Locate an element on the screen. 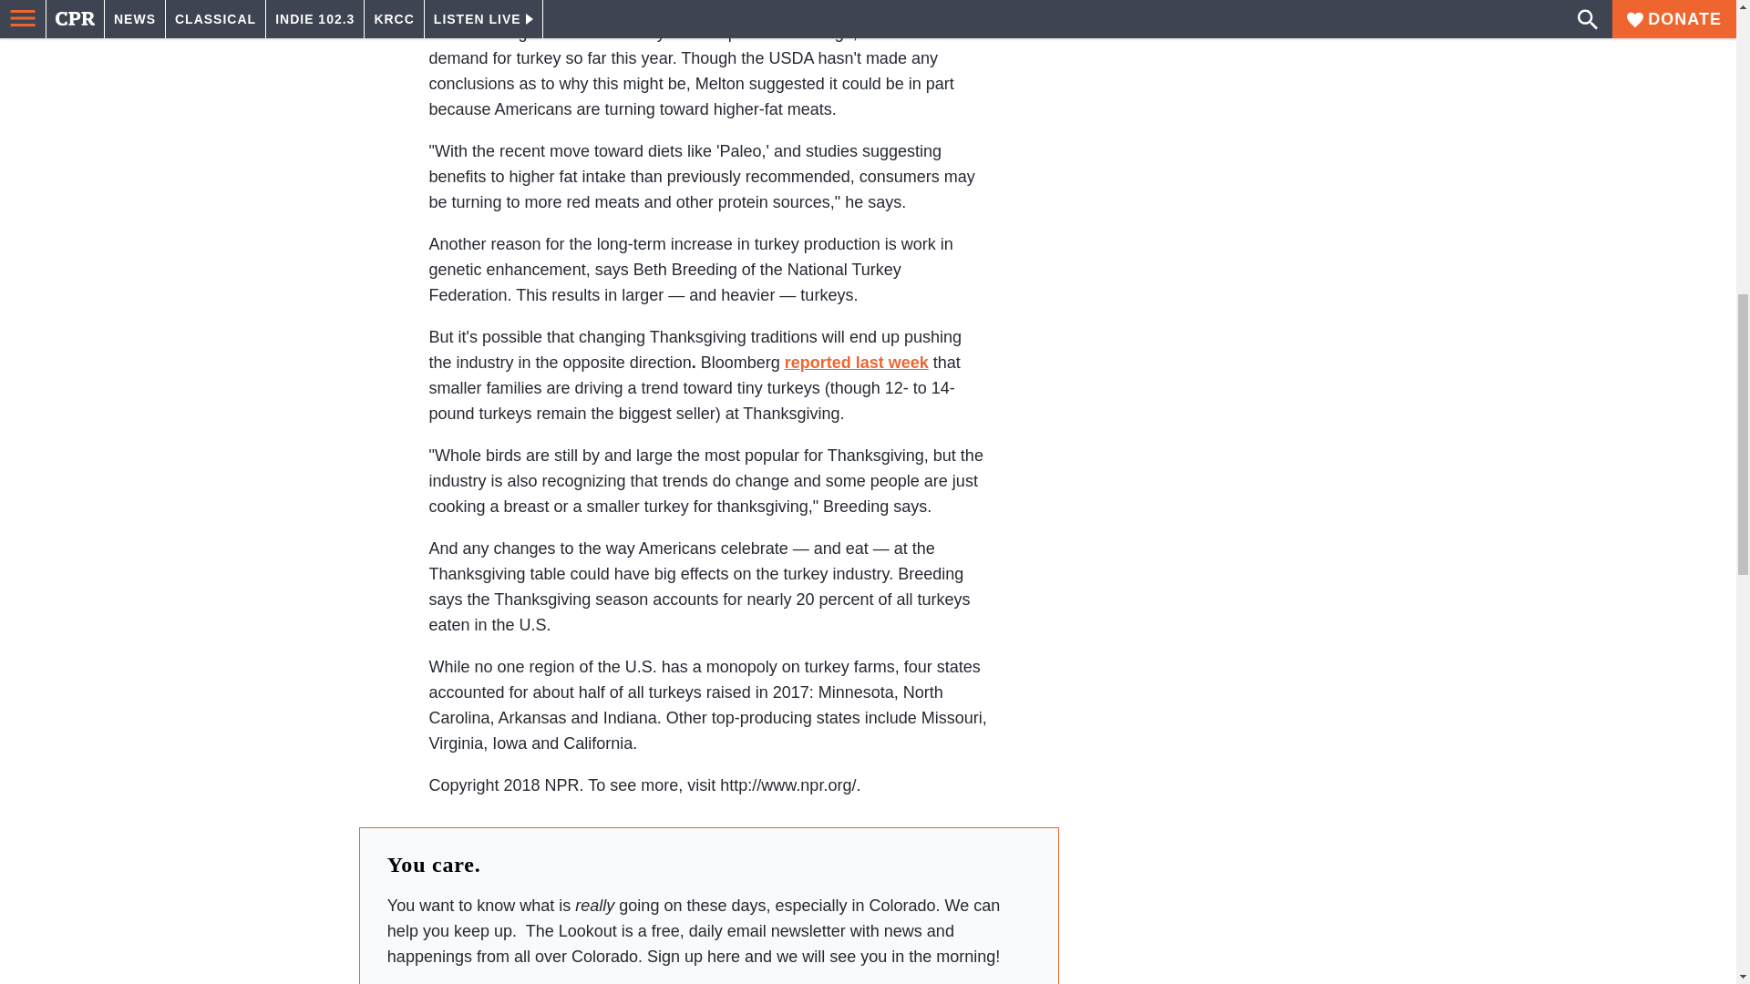 The image size is (1750, 984). newsArticleSignup is located at coordinates (708, 977).